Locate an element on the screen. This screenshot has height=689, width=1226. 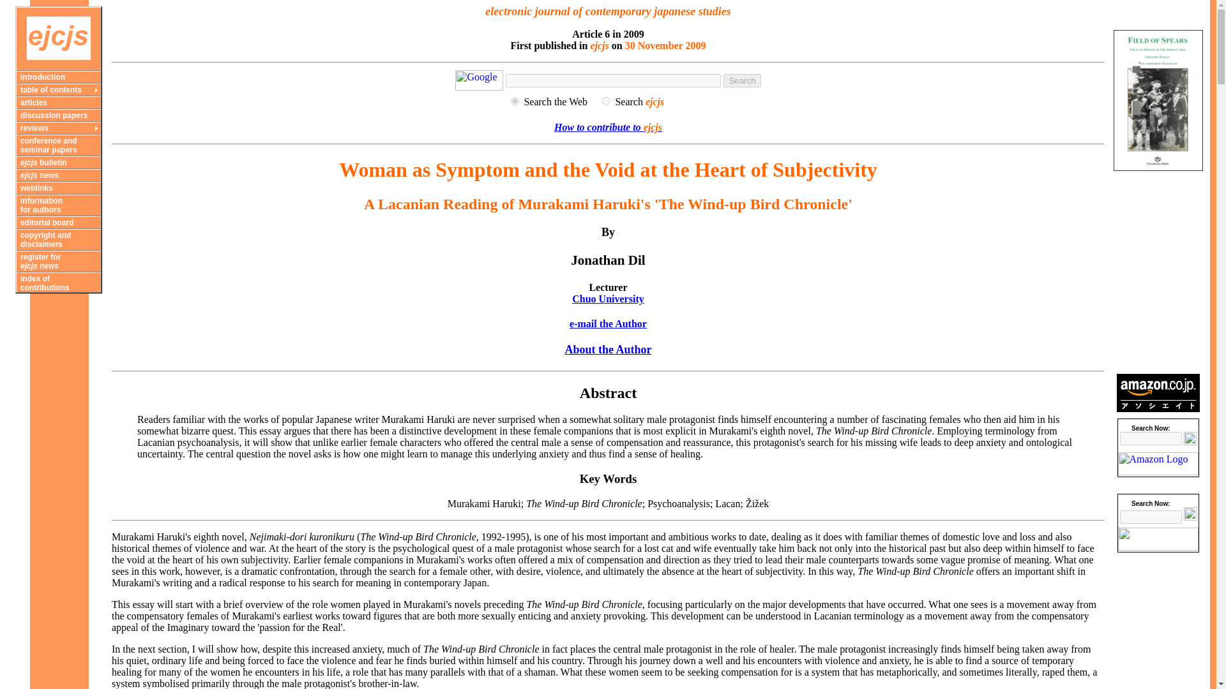
Go is located at coordinates (1190, 514).